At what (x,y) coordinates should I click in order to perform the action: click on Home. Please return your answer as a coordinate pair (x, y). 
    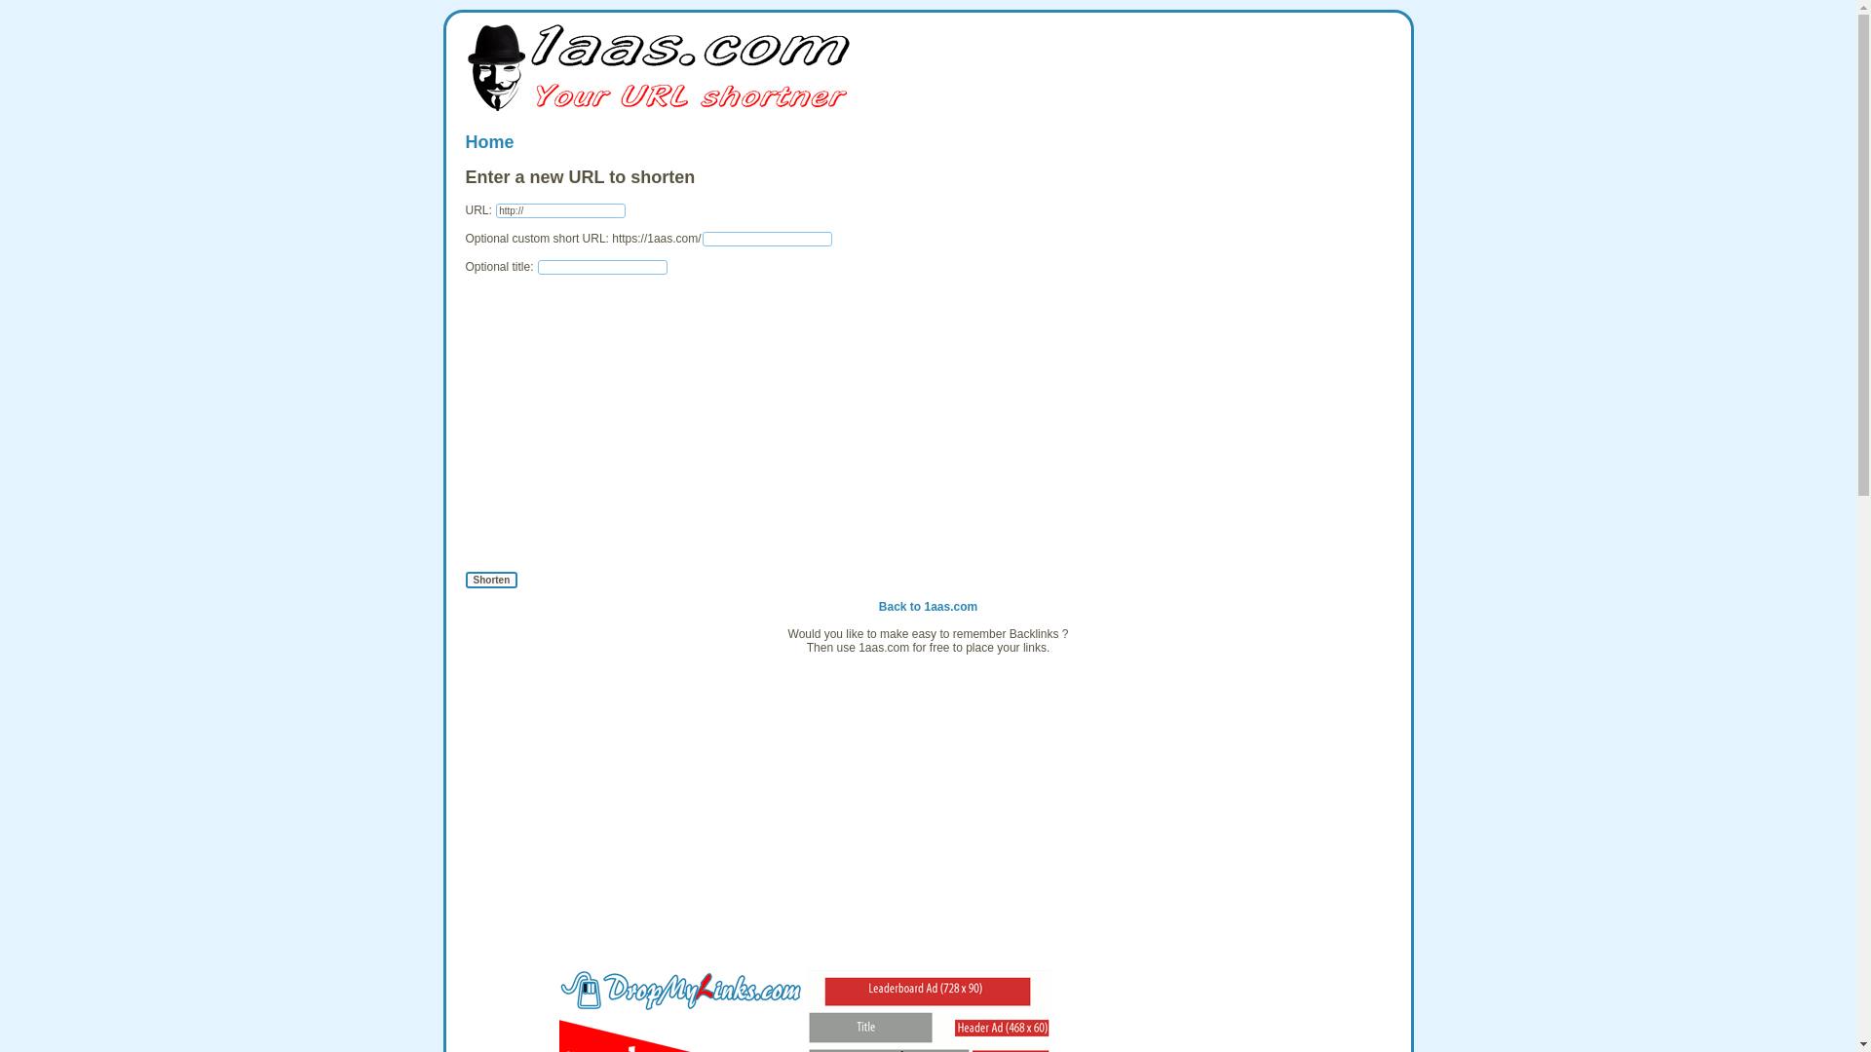
    Looking at the image, I should click on (490, 142).